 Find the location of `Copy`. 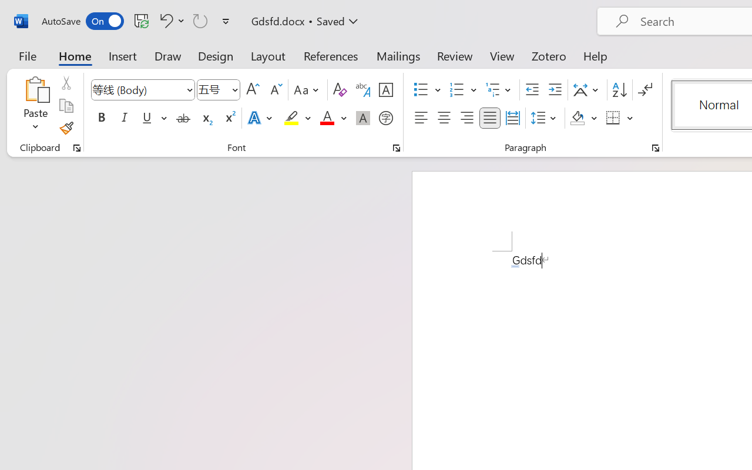

Copy is located at coordinates (66, 106).